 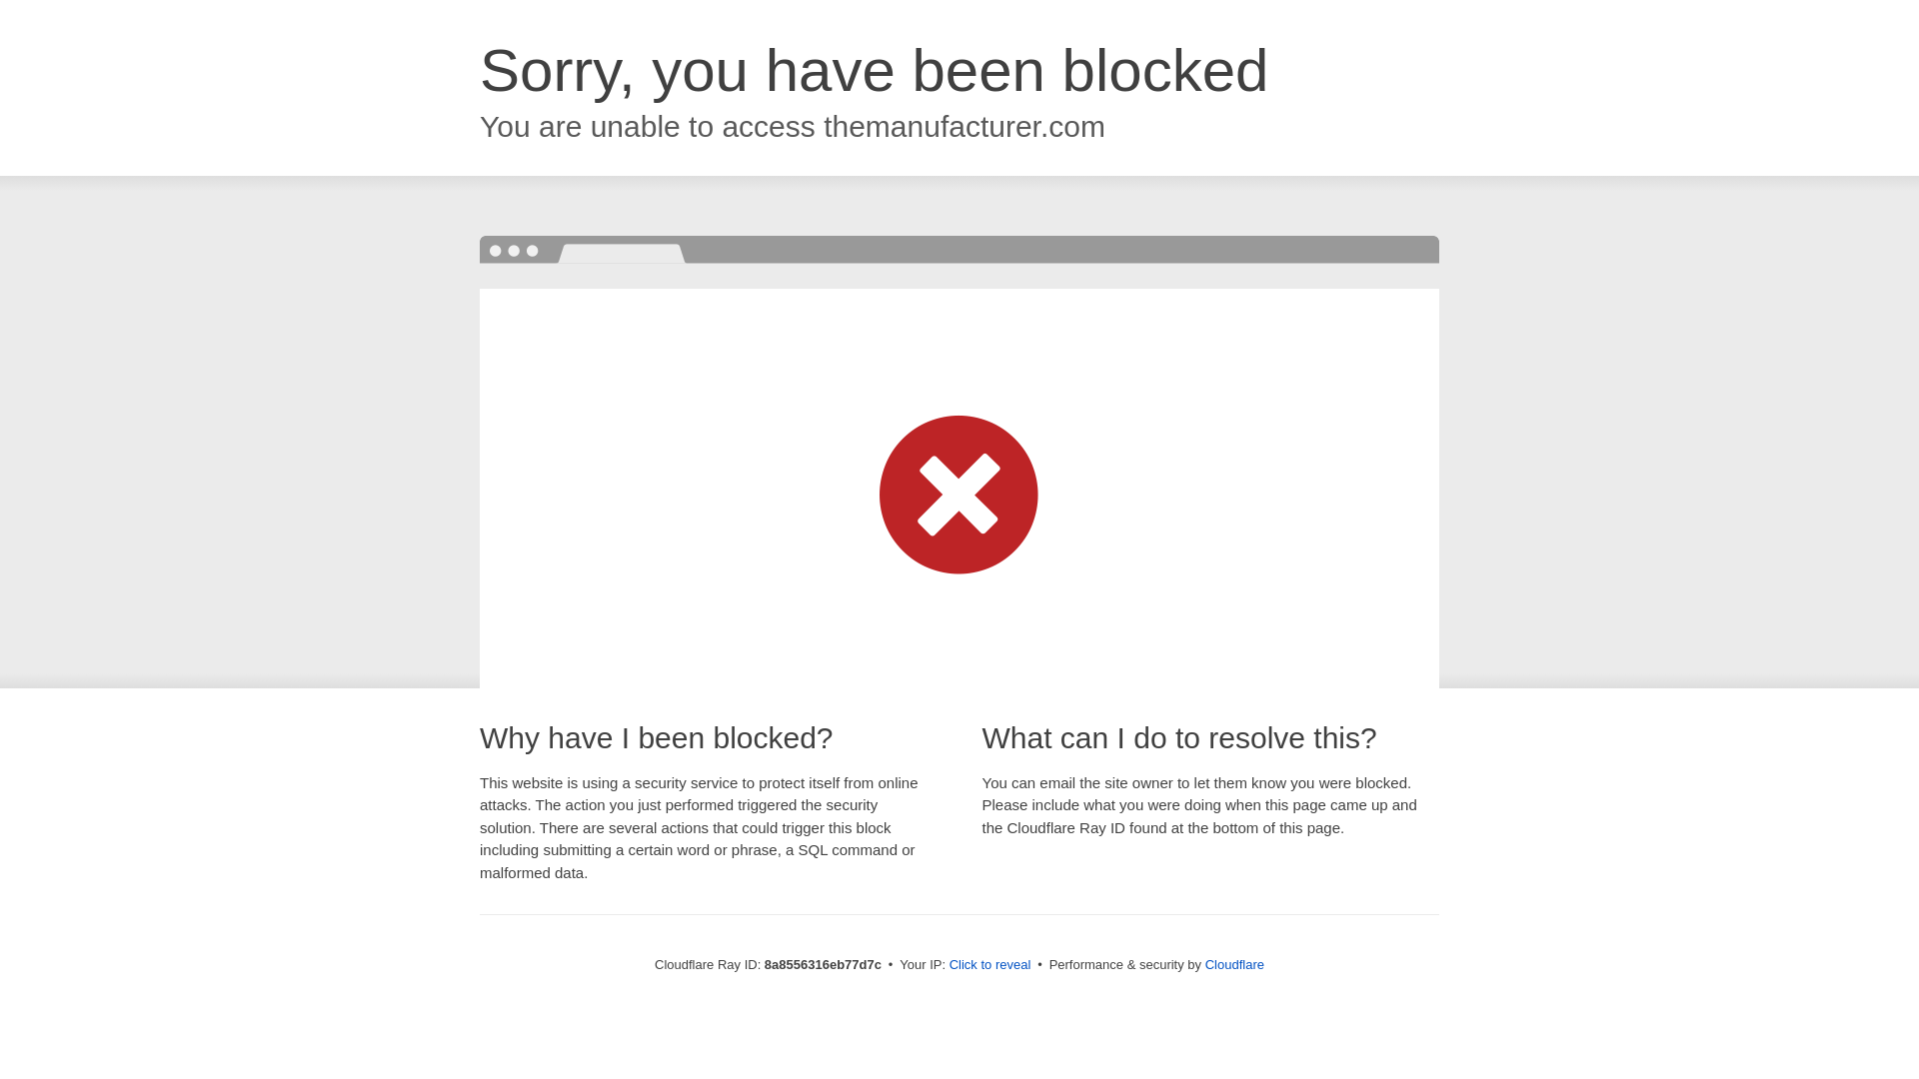 What do you see at coordinates (990, 965) in the screenshot?
I see `Click to reveal` at bounding box center [990, 965].